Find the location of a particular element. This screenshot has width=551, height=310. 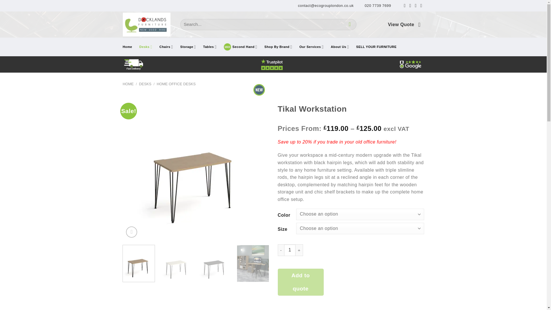

Cart is located at coordinates (421, 25).